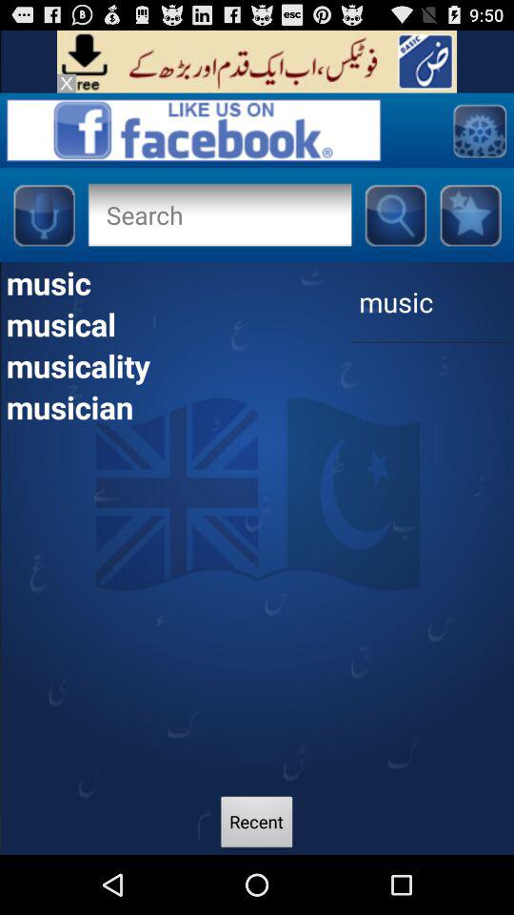 The width and height of the screenshot is (514, 915). I want to click on advertising link, so click(257, 61).